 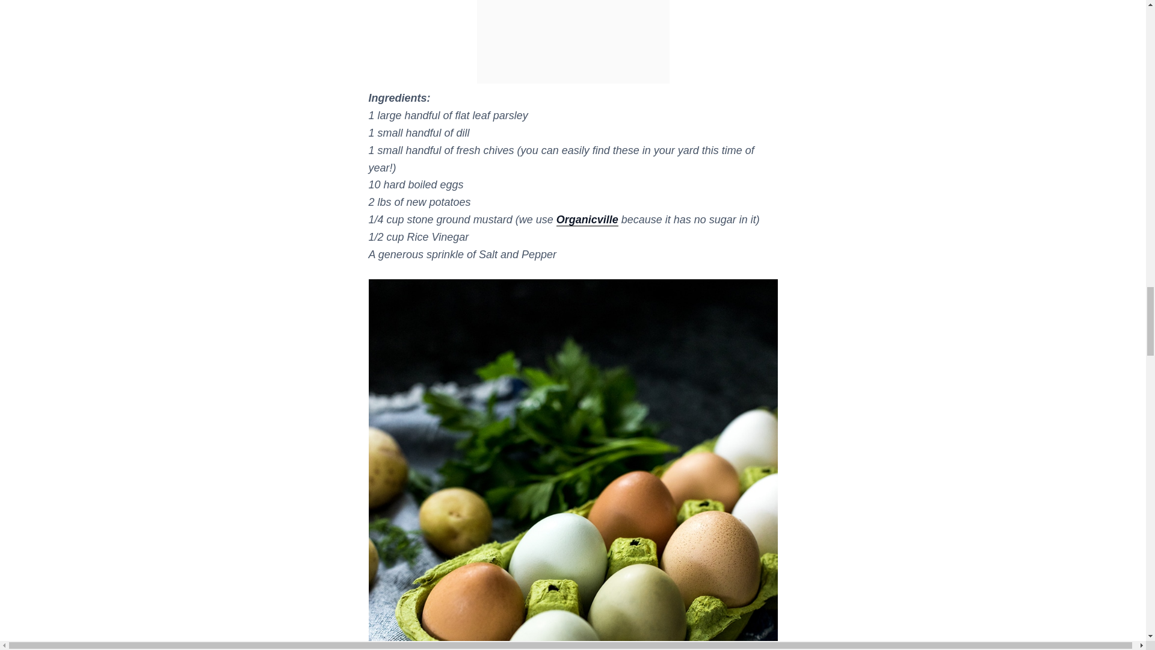 I want to click on Organicville, so click(x=587, y=220).